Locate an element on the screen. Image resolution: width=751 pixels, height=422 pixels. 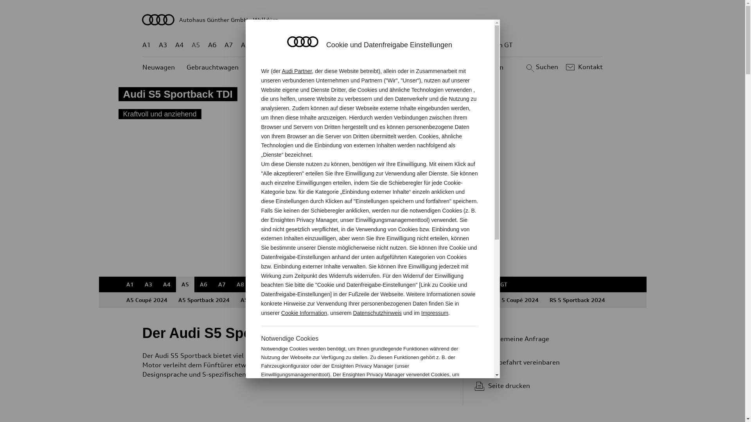
Seite drucken is located at coordinates (539, 386).